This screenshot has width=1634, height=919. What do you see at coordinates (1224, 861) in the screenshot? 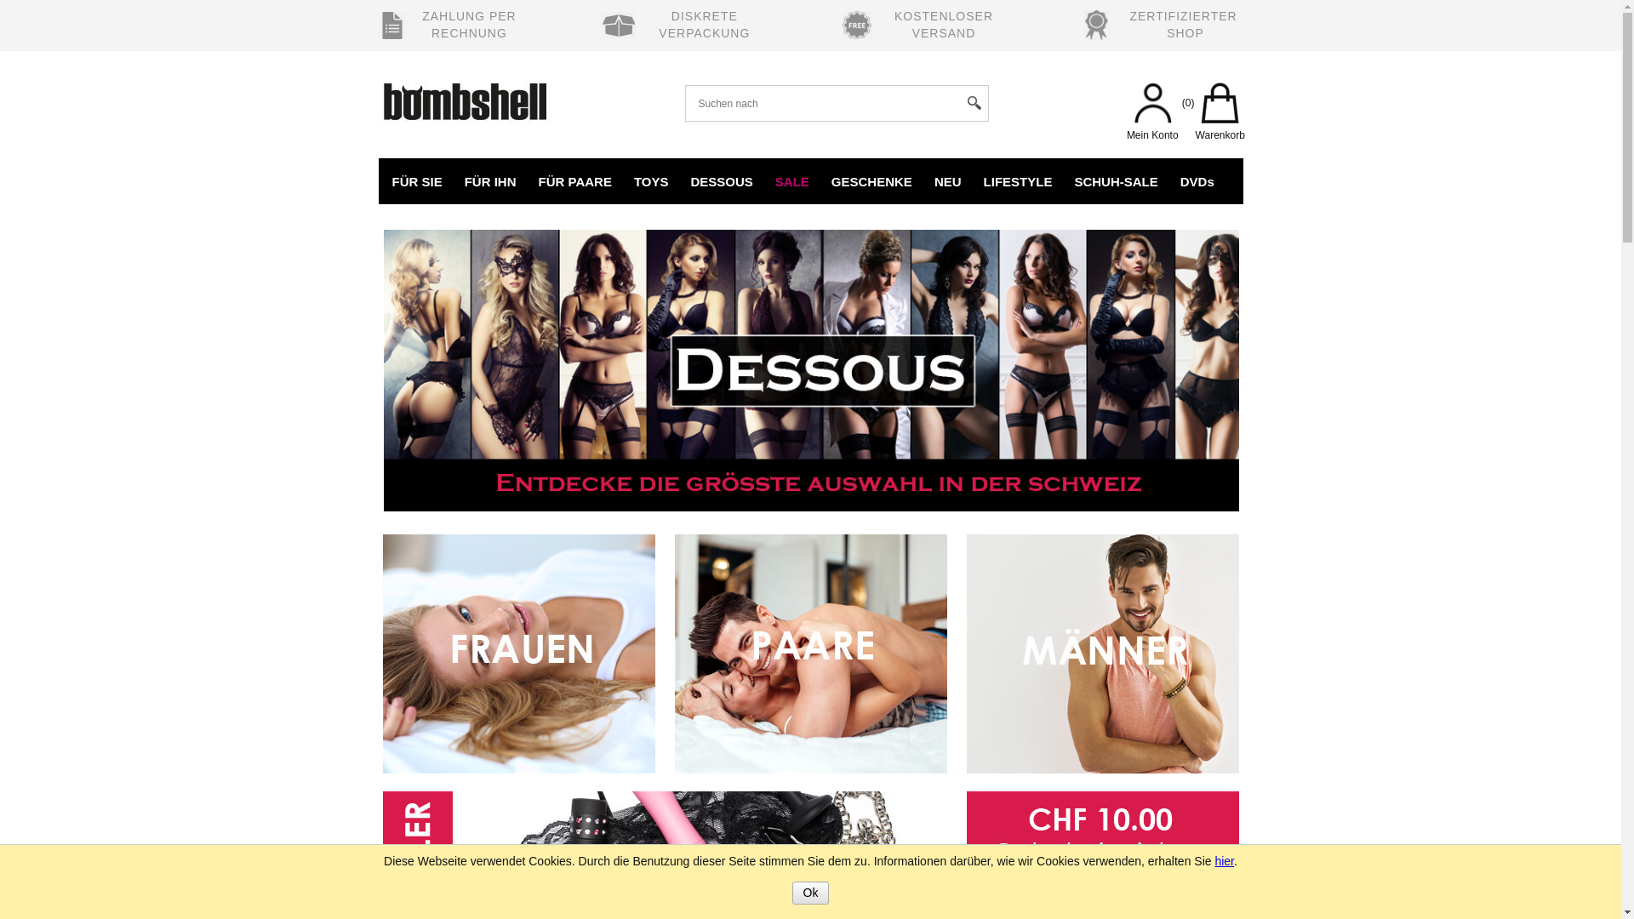
I see `hier` at bounding box center [1224, 861].